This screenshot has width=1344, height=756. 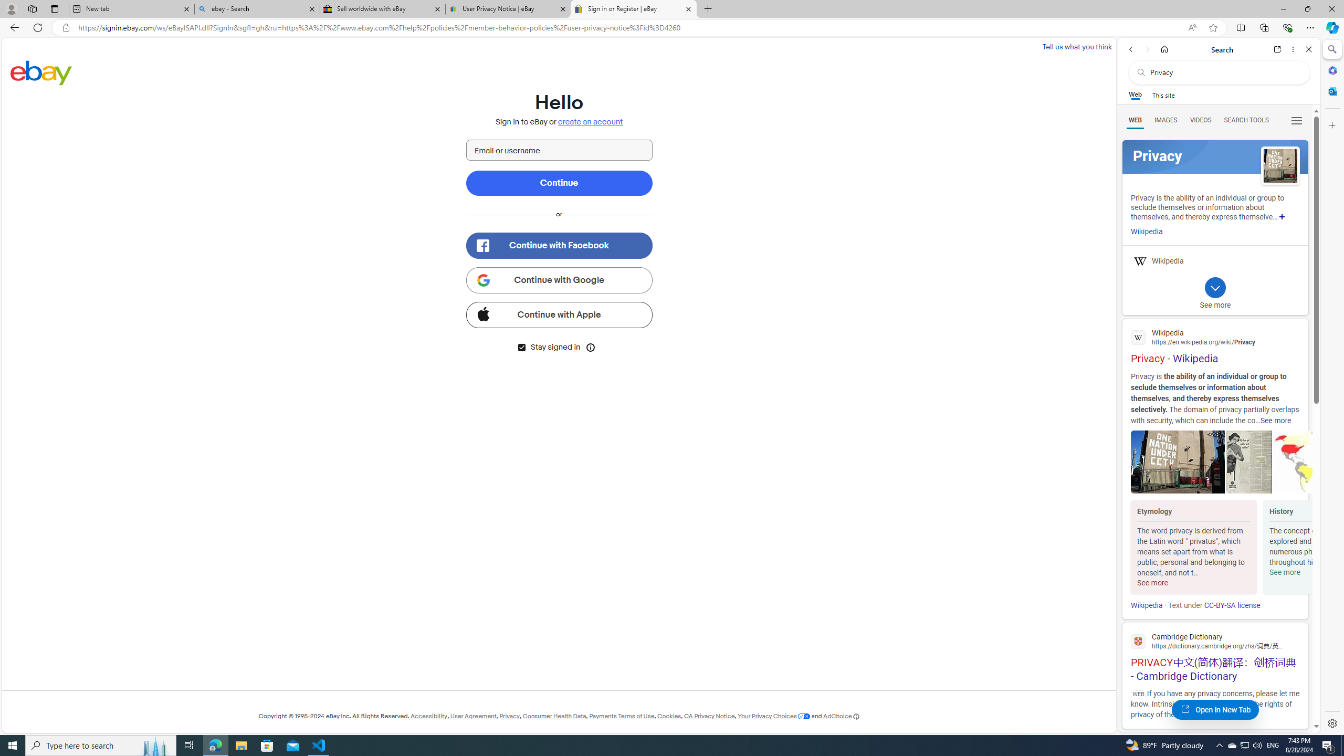 What do you see at coordinates (1147, 49) in the screenshot?
I see `Forward` at bounding box center [1147, 49].